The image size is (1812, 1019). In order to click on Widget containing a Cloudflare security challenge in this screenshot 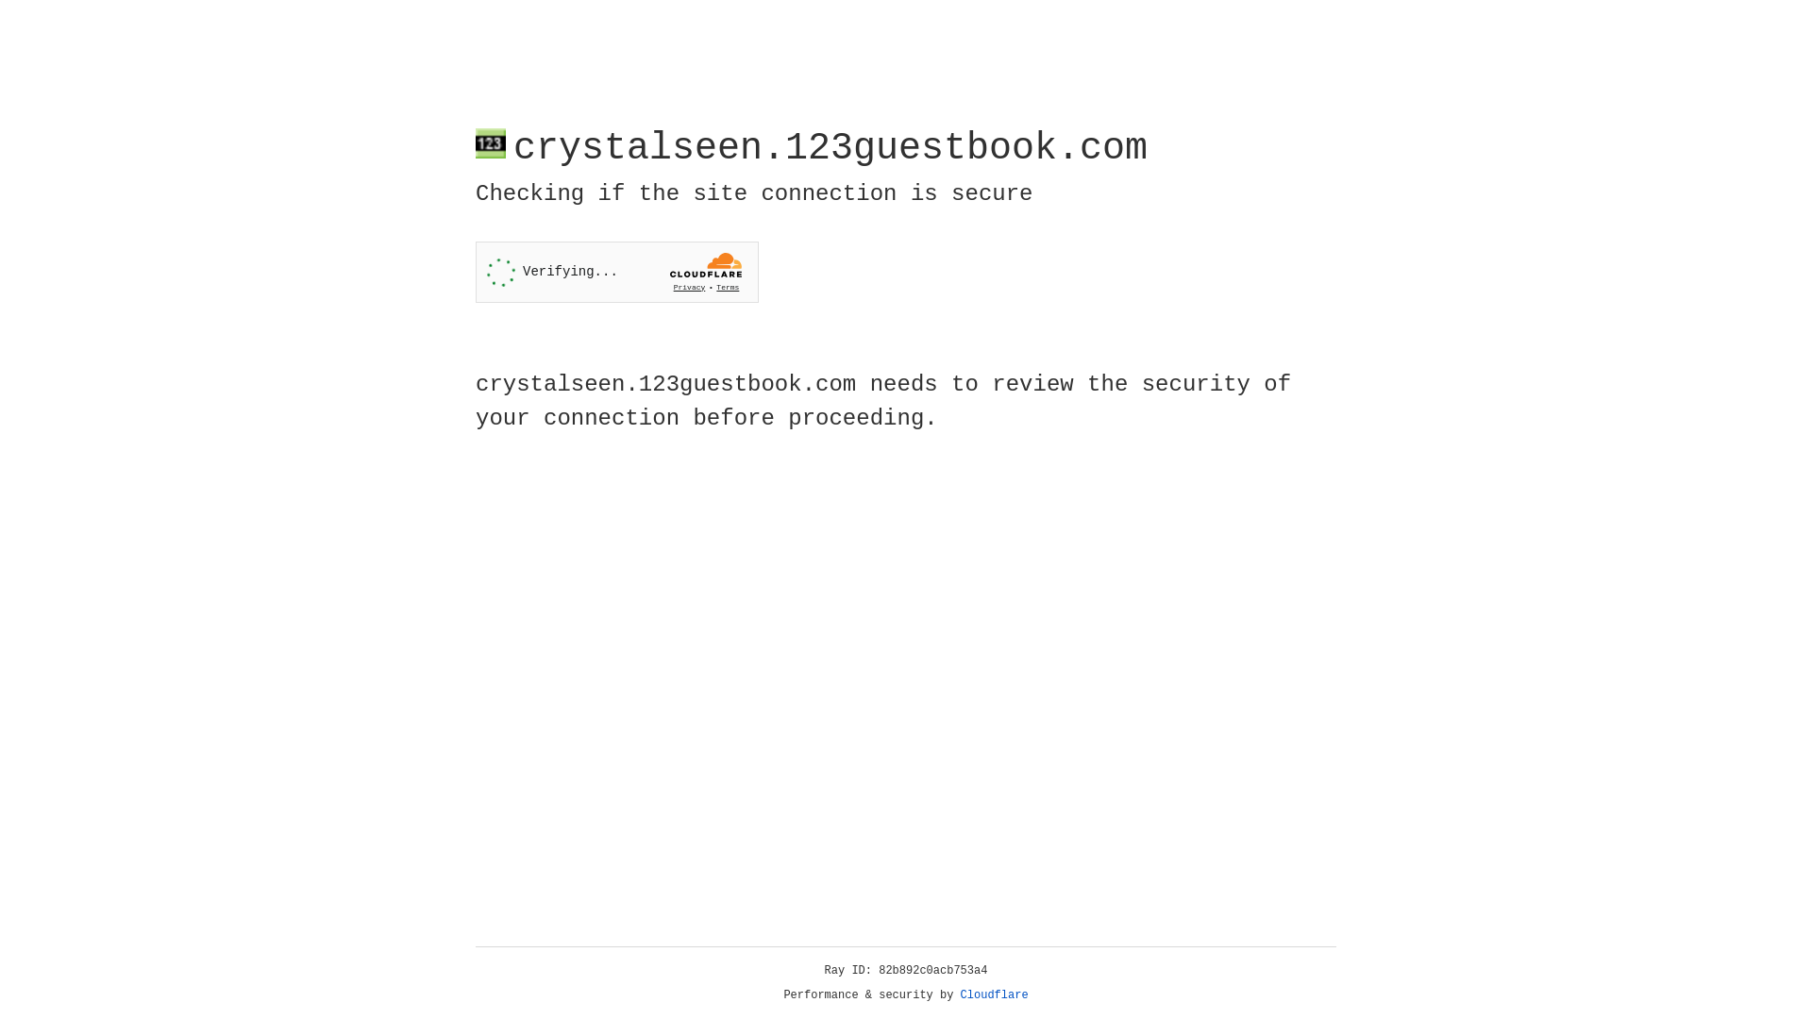, I will do `click(617, 272)`.